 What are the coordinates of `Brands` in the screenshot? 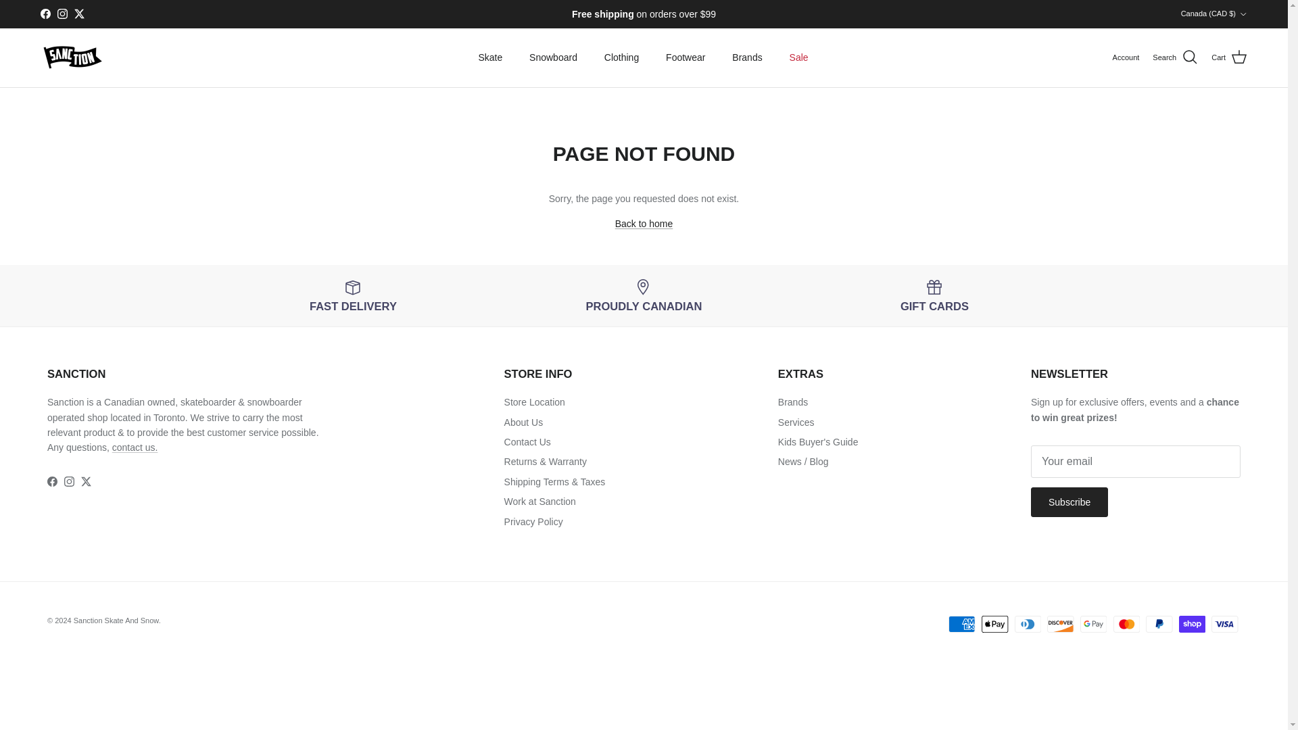 It's located at (746, 57).